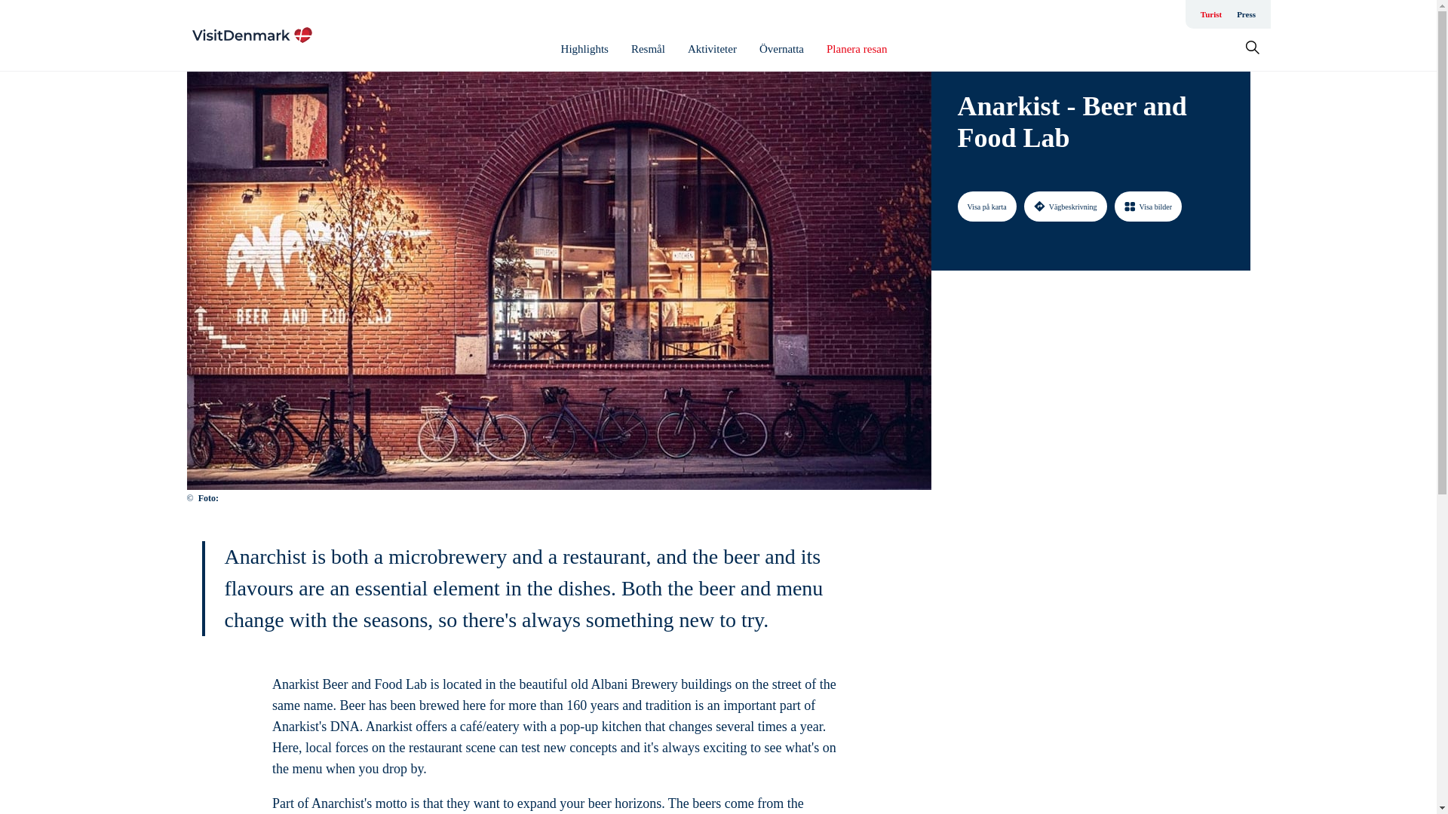  Describe the element at coordinates (252, 35) in the screenshot. I see `Go to homepage` at that location.